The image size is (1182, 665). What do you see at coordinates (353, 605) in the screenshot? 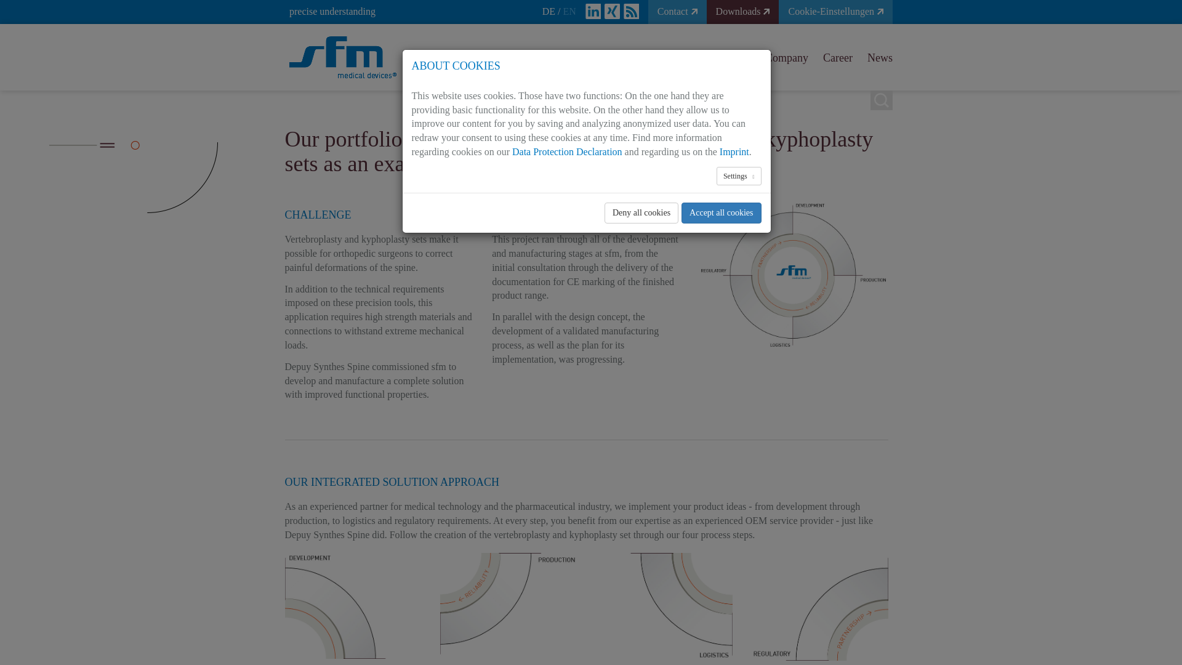
I see `Competence Development` at bounding box center [353, 605].